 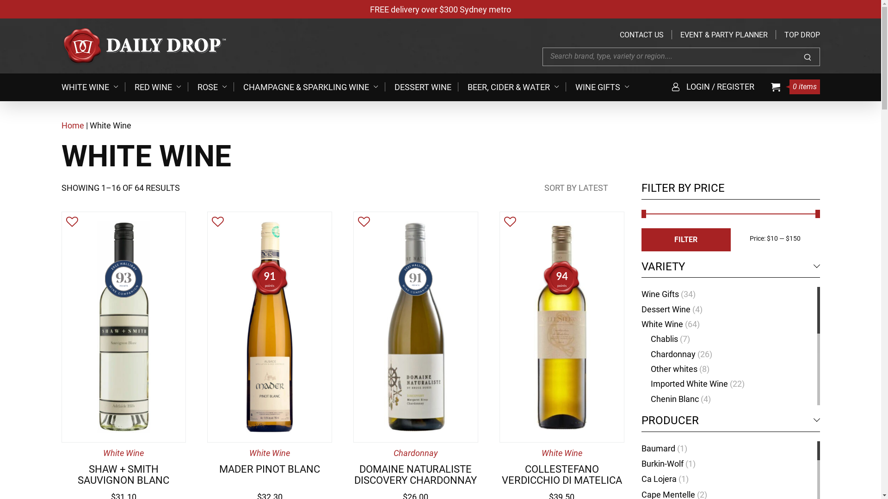 What do you see at coordinates (723, 35) in the screenshot?
I see `EVENT & PARTY PLANNER` at bounding box center [723, 35].